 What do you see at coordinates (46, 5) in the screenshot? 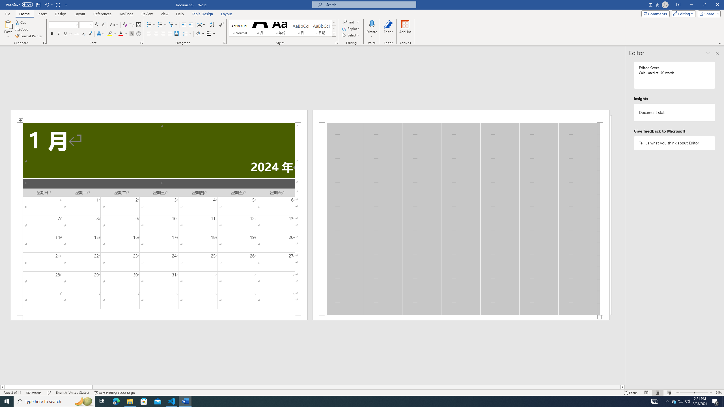
I see `Undo Apply Quick Style` at bounding box center [46, 5].